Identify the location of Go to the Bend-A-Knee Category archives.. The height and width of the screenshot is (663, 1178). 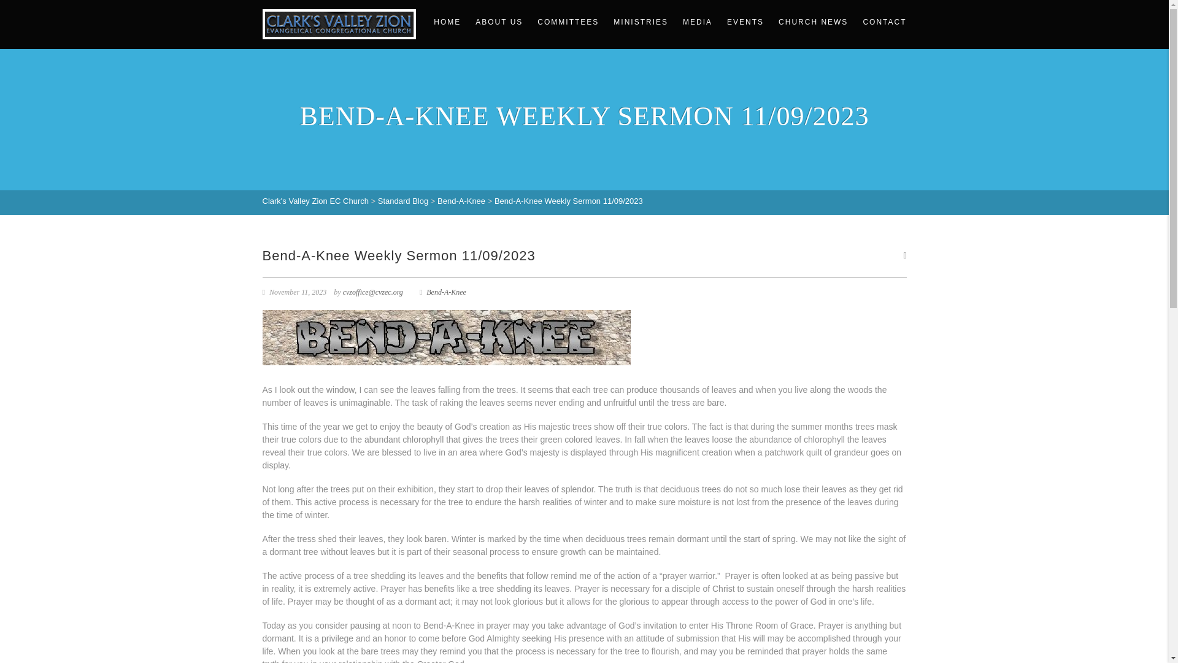
(461, 200).